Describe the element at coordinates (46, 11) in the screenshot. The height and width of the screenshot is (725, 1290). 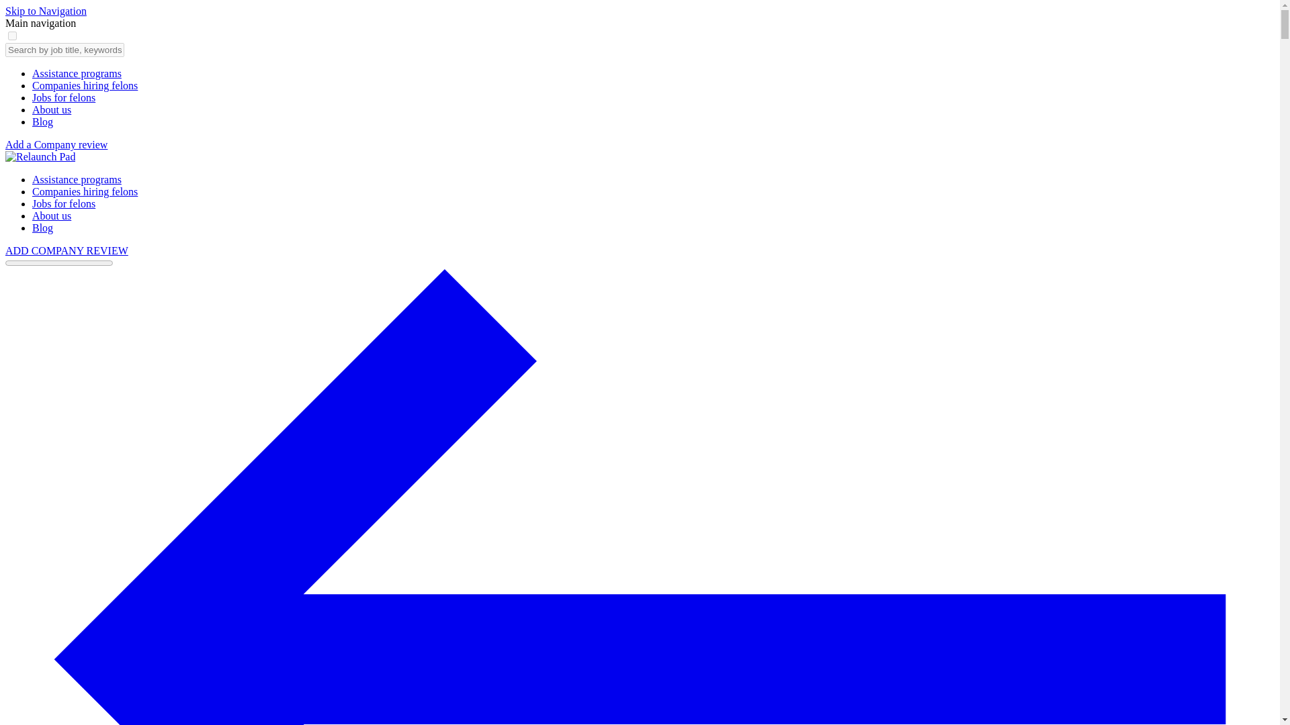
I see `Skip to Navigation` at that location.